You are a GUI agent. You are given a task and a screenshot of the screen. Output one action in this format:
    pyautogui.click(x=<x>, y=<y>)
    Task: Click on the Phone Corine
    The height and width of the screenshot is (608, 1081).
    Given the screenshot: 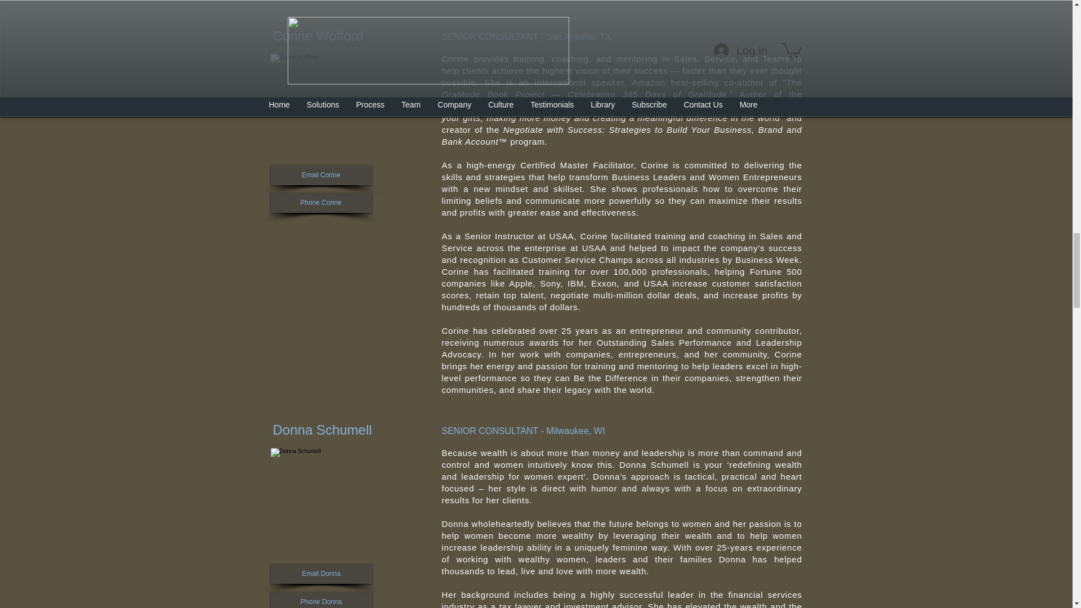 What is the action you would take?
    pyautogui.click(x=320, y=203)
    